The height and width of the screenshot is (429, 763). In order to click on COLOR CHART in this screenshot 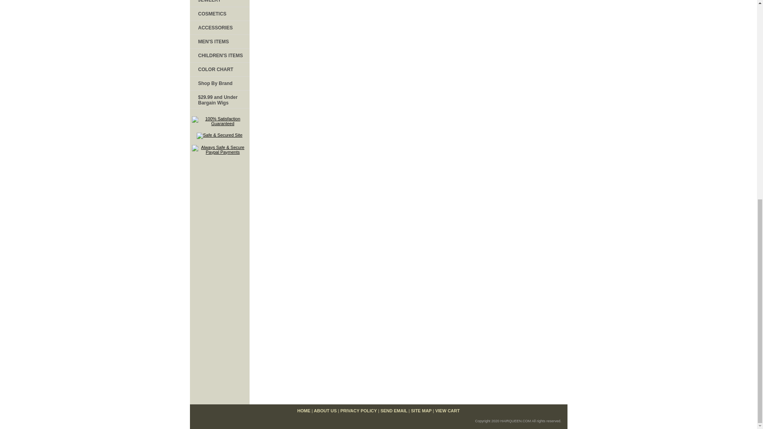, I will do `click(219, 70)`.